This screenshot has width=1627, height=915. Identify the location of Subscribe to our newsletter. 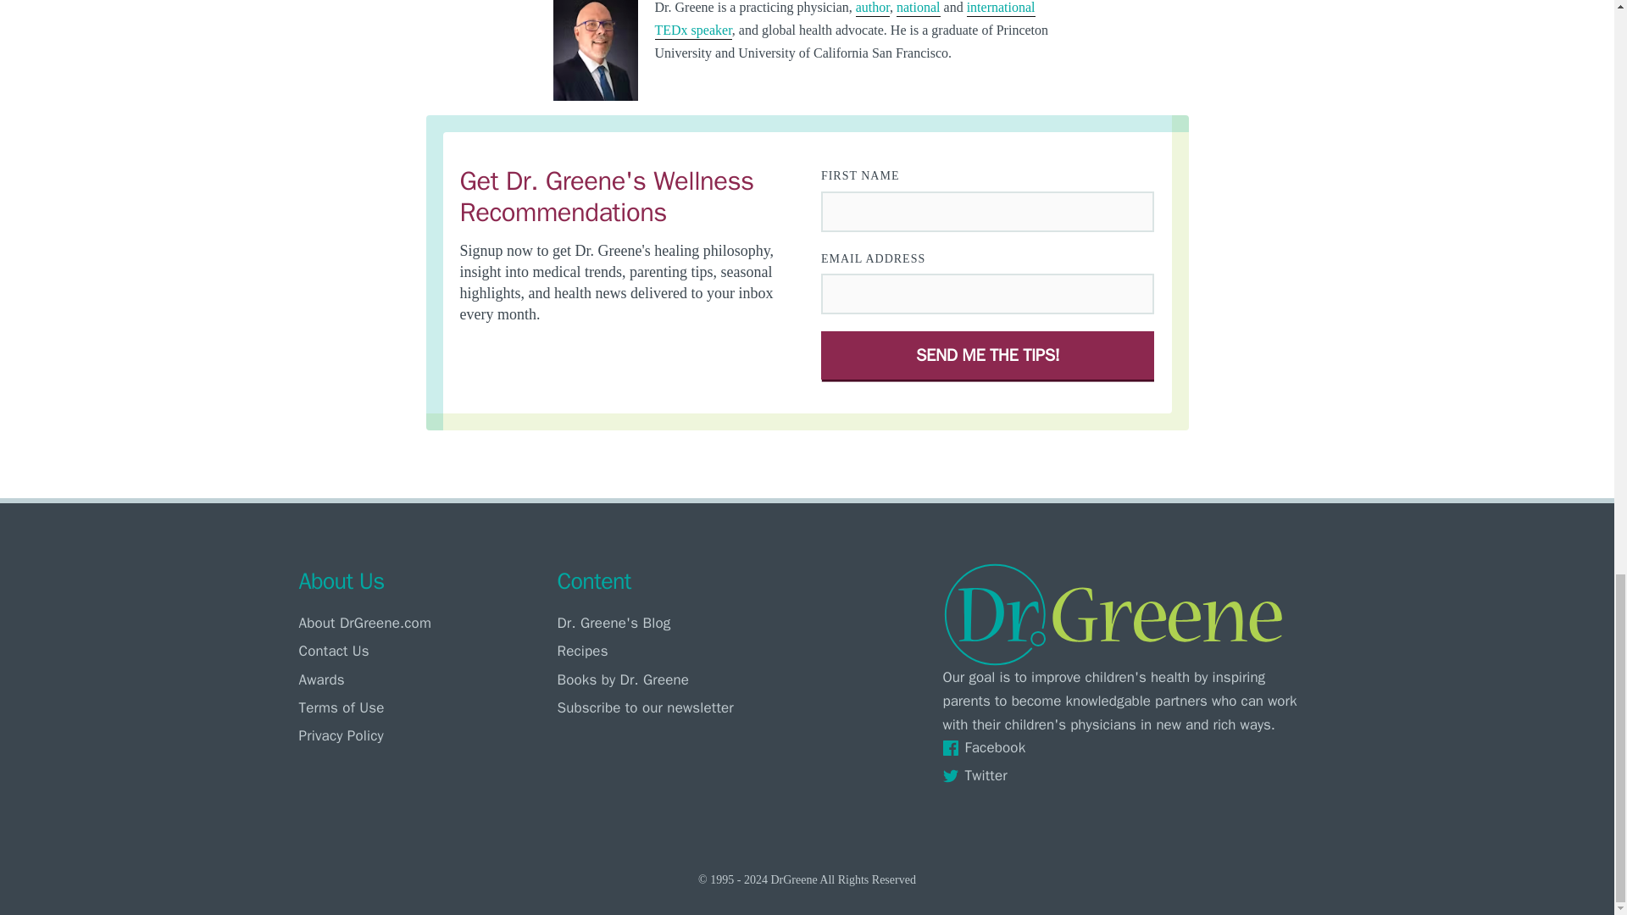
(682, 707).